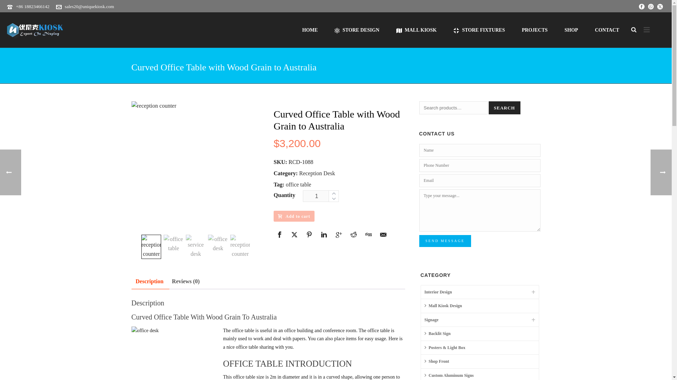 This screenshot has height=380, width=677. What do you see at coordinates (535, 30) in the screenshot?
I see `PROJECTS` at bounding box center [535, 30].